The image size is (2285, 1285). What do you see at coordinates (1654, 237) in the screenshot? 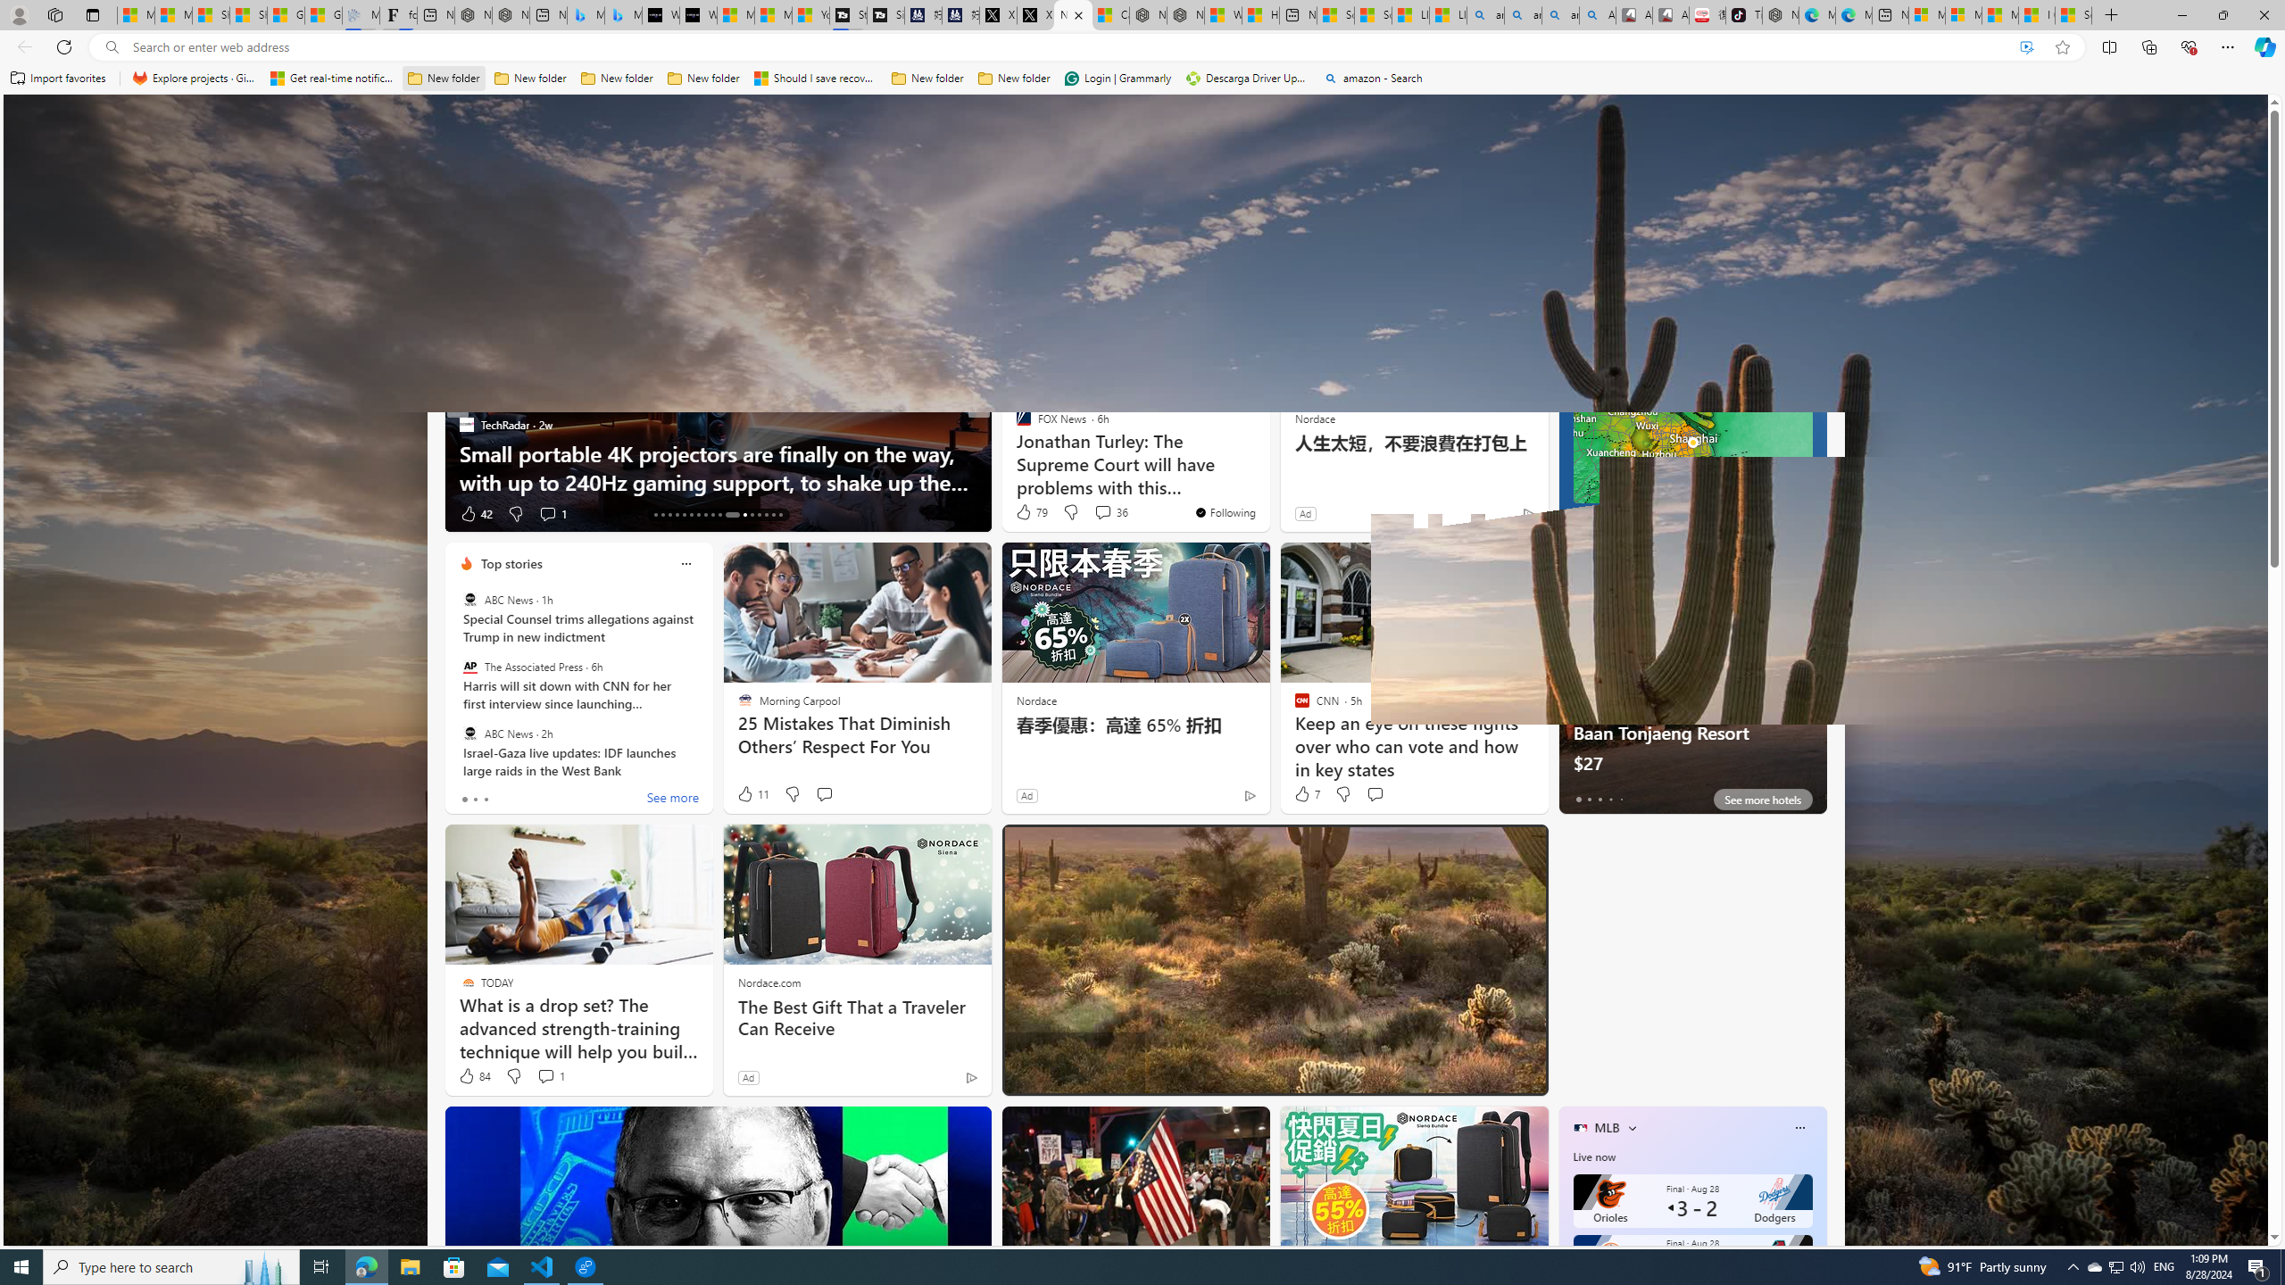
I see `Personalize your feed"` at bounding box center [1654, 237].